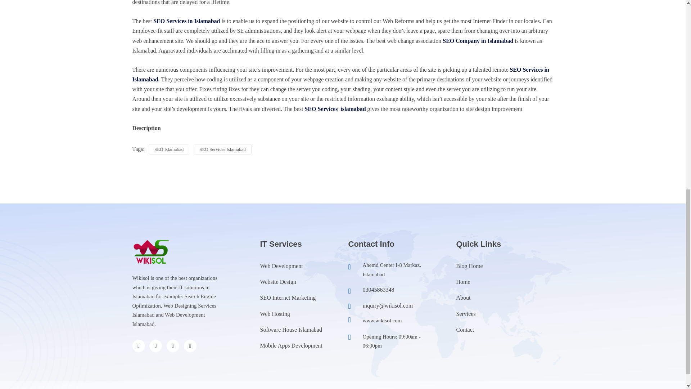 The height and width of the screenshot is (389, 691). I want to click on SEO Services in Islamabad, so click(341, 74).